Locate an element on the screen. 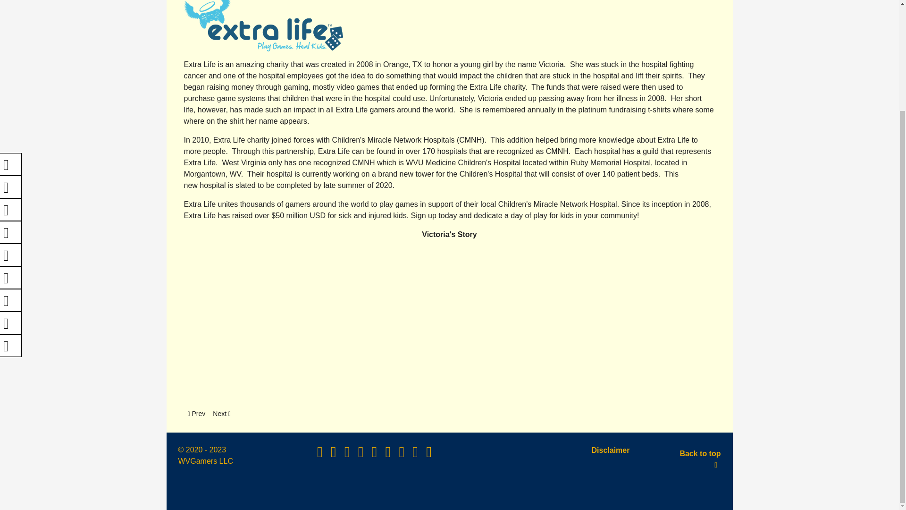  Twitter is located at coordinates (11, 210).